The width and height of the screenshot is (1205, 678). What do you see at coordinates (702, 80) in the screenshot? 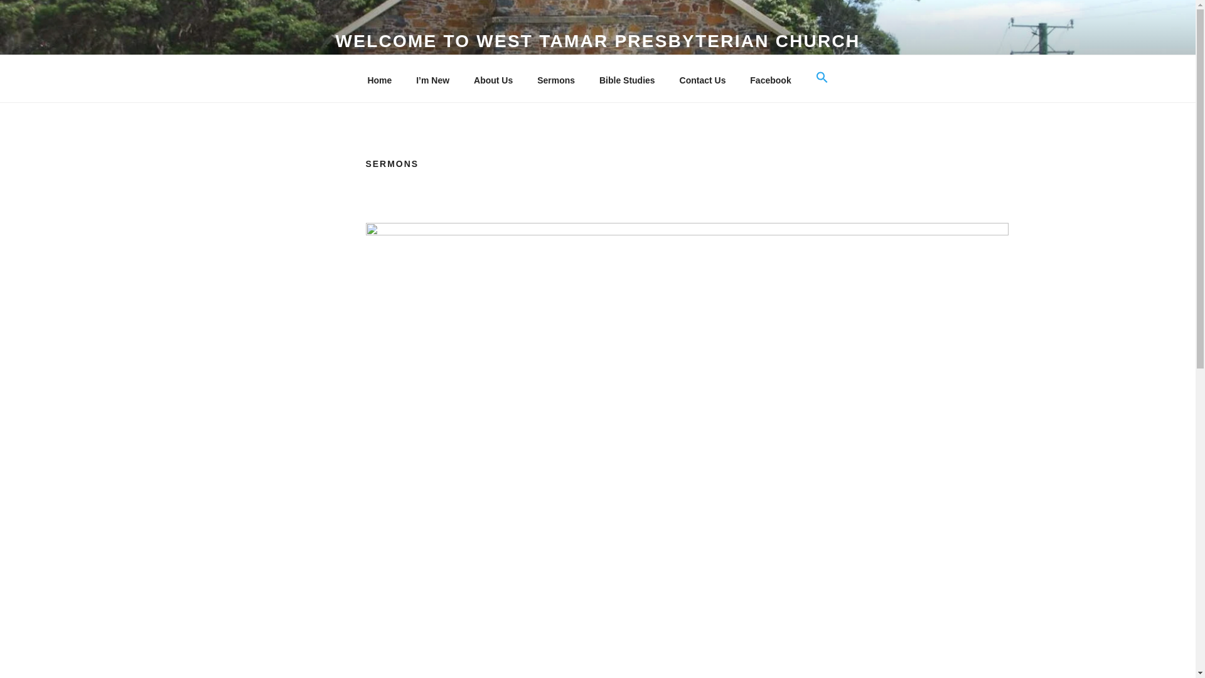
I see `Contact Us` at bounding box center [702, 80].